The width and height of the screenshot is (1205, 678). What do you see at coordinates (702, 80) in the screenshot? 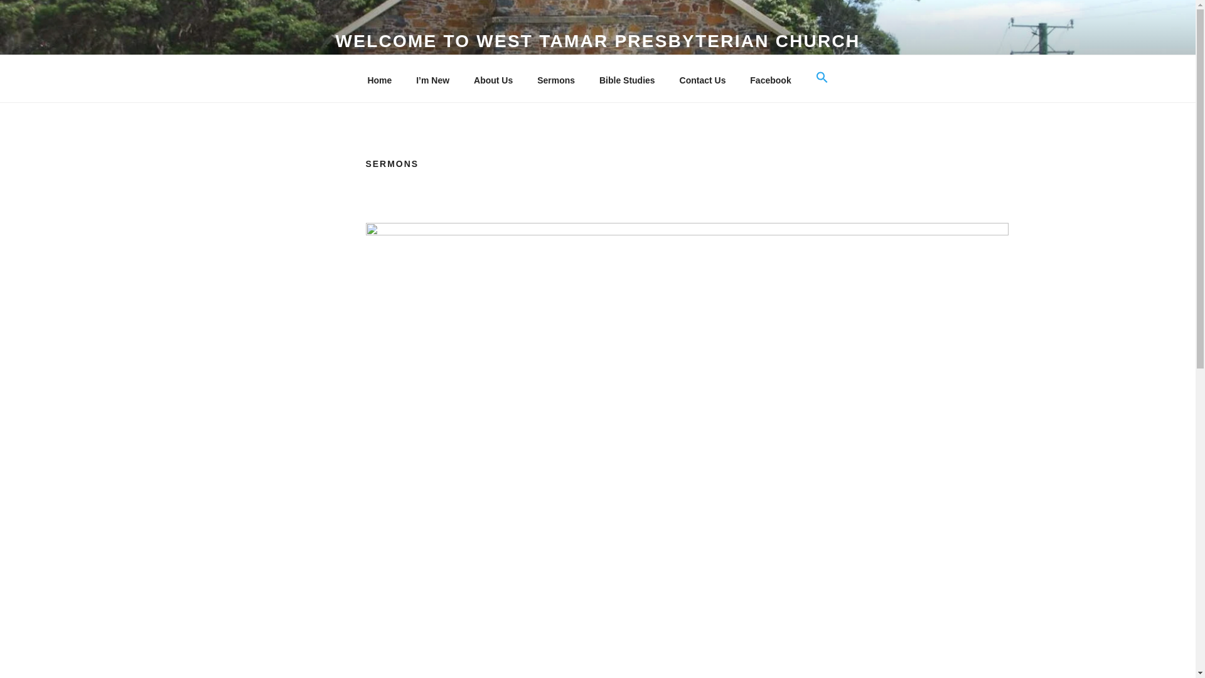
I see `Contact Us` at bounding box center [702, 80].